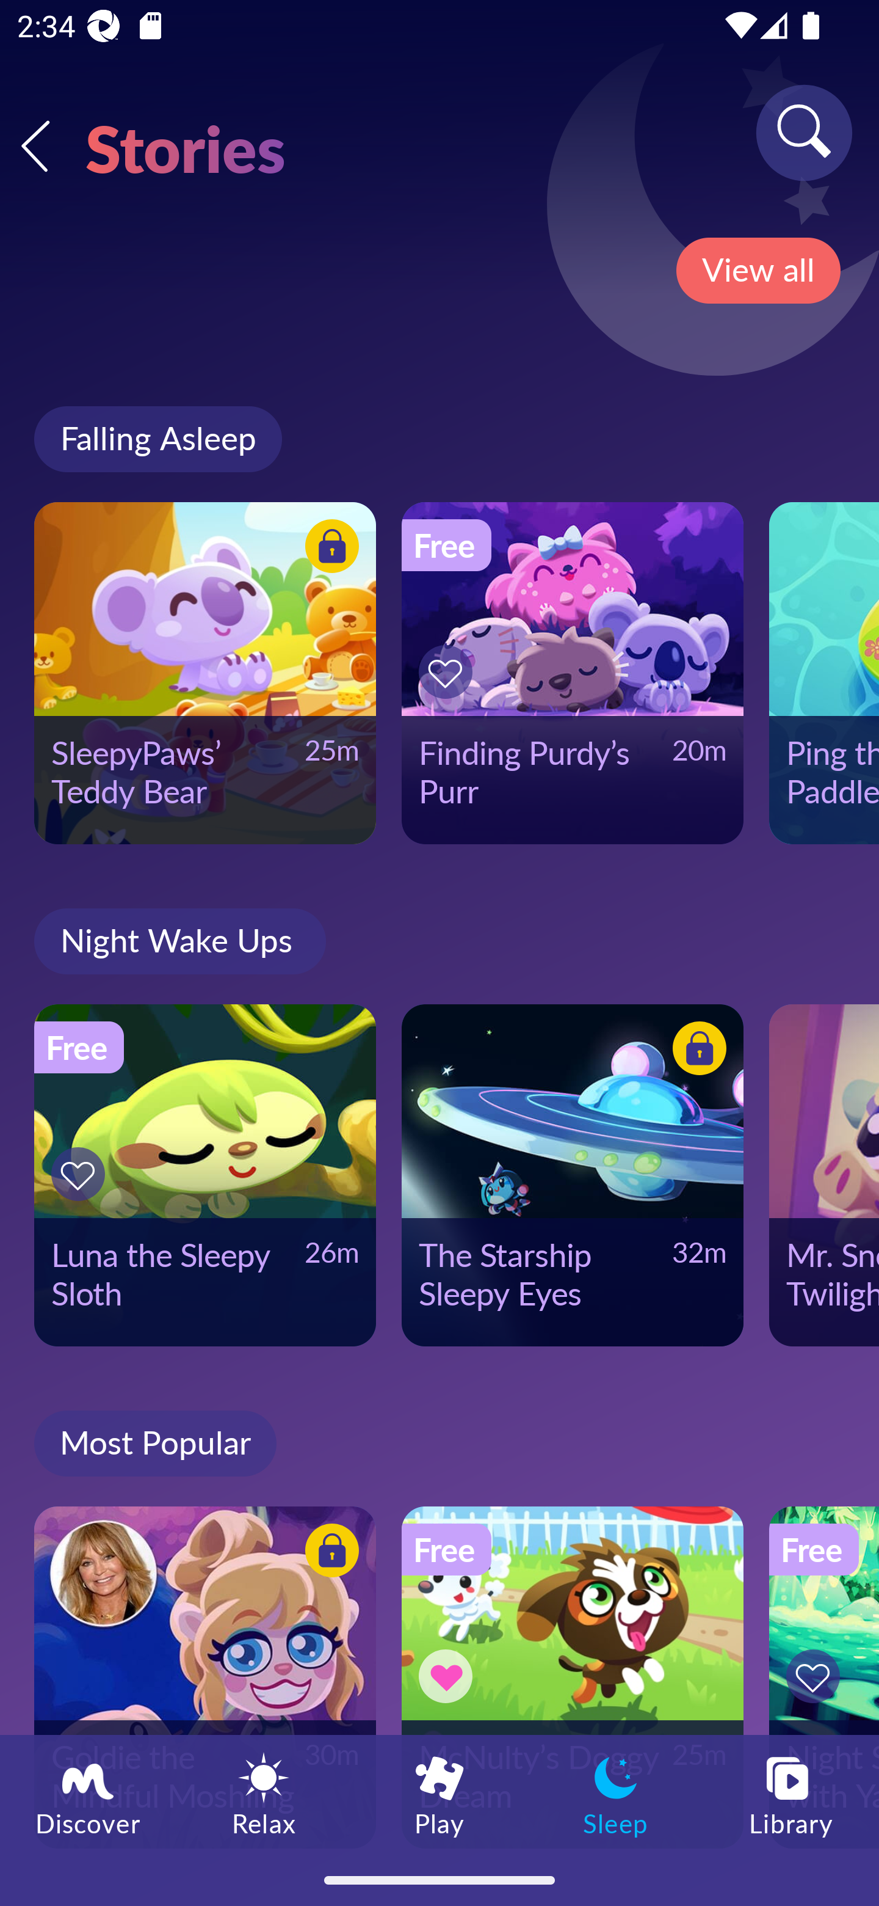 The width and height of the screenshot is (879, 1906). I want to click on Relax, so click(264, 1794).